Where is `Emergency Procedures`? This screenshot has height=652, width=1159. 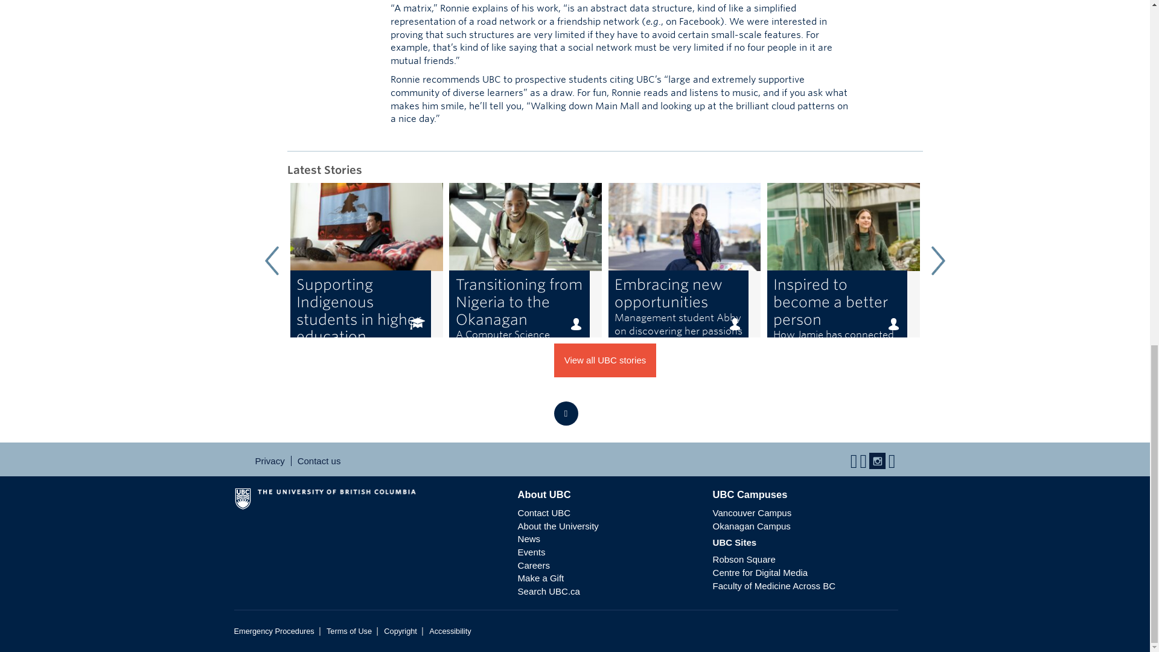 Emergency Procedures is located at coordinates (274, 631).